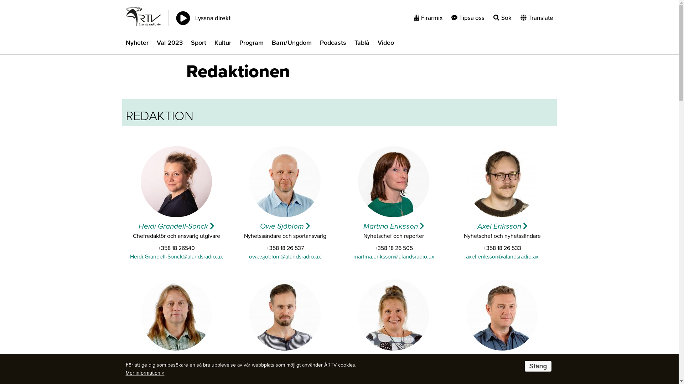  I want to click on Barn/Ungdom, so click(291, 43).